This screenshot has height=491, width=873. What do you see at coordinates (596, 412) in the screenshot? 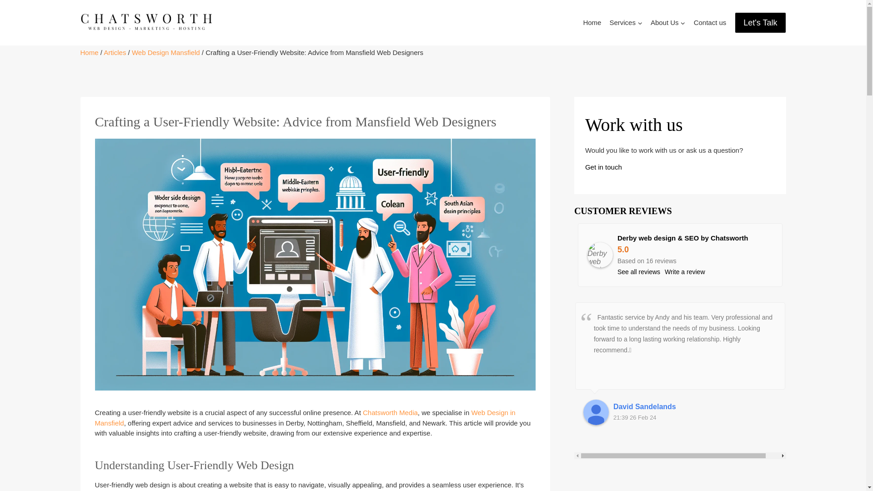
I see `David Sandelands` at bounding box center [596, 412].